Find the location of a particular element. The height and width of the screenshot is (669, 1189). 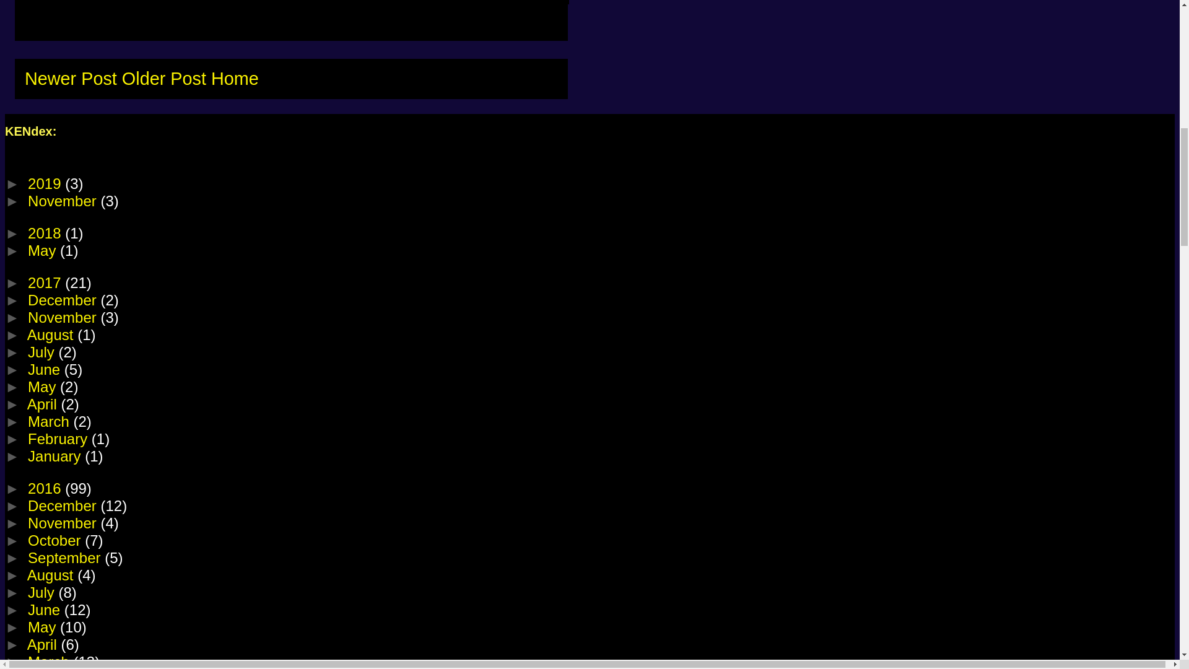

July is located at coordinates (43, 352).